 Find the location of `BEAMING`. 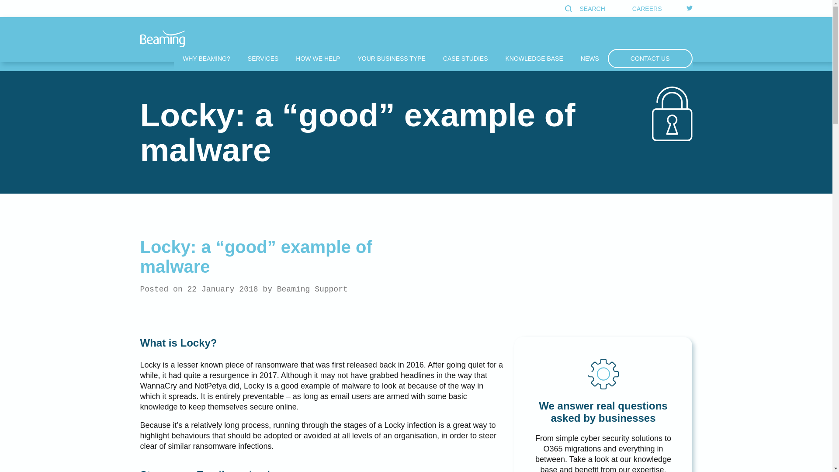

BEAMING is located at coordinates (162, 38).